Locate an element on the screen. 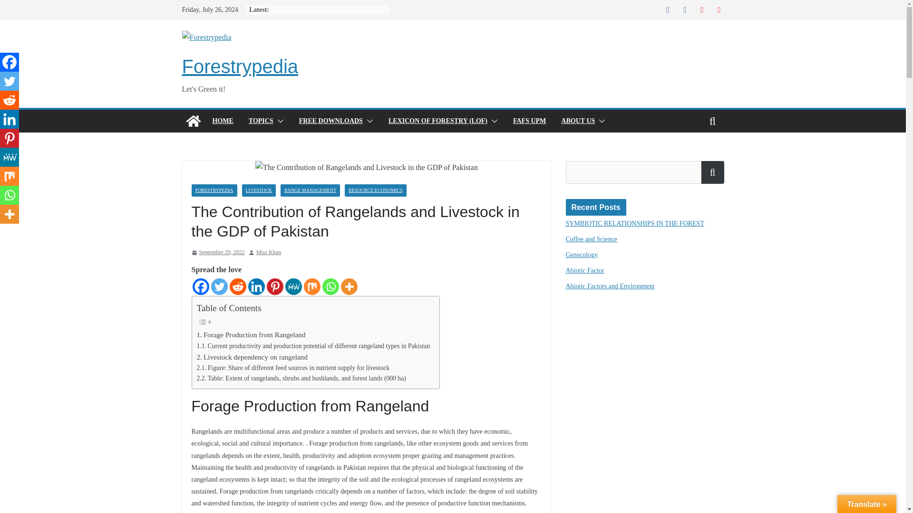 The height and width of the screenshot is (513, 913). Twitter is located at coordinates (219, 287).